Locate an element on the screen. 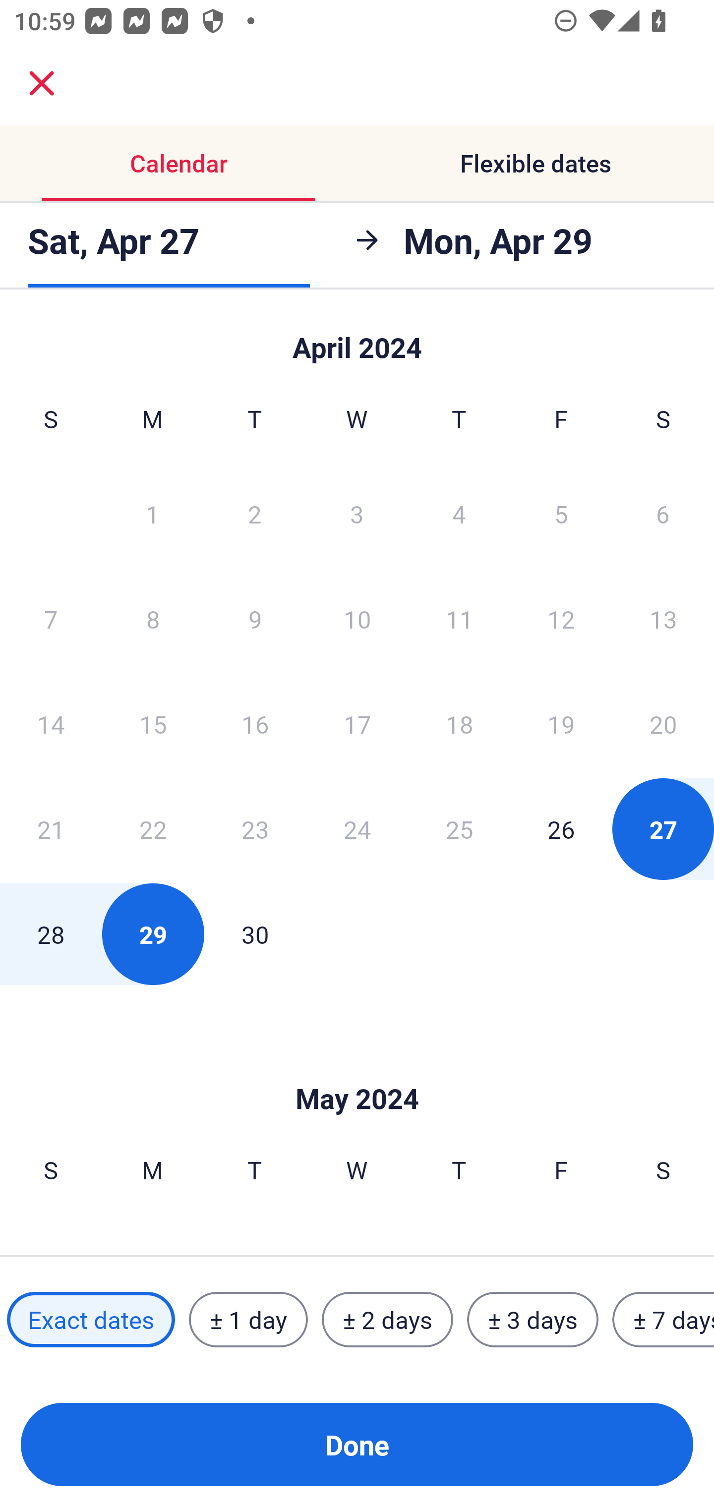  21 Sunday, April 21, 2024 is located at coordinates (51, 829).